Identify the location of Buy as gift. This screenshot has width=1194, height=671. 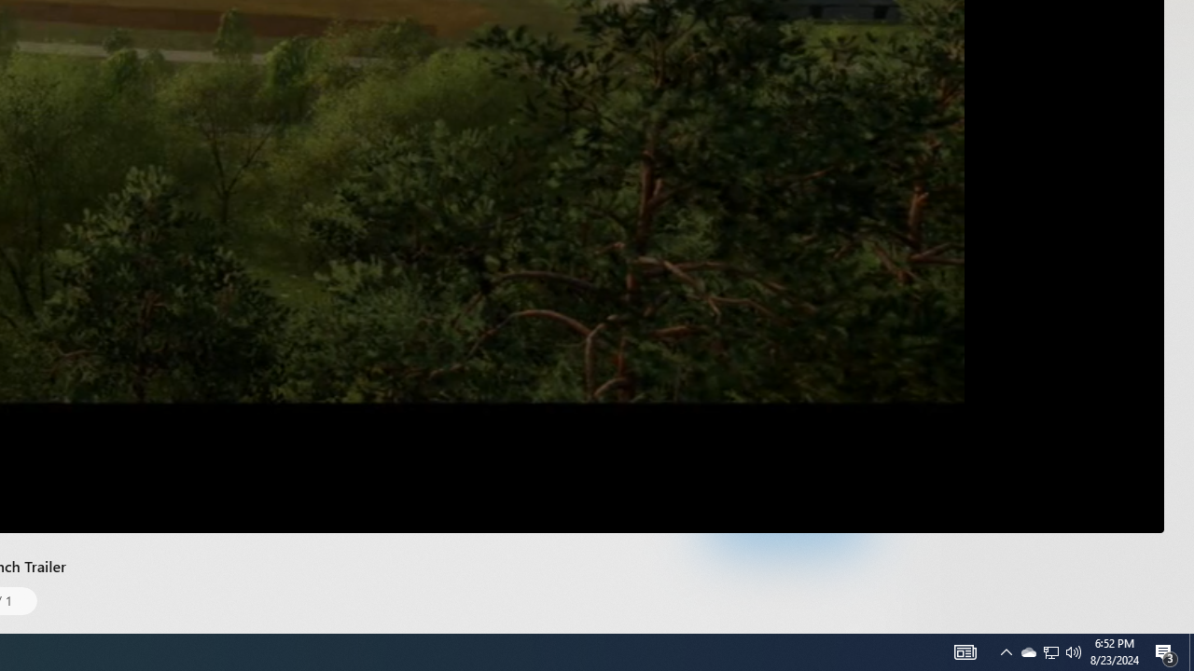
(848, 425).